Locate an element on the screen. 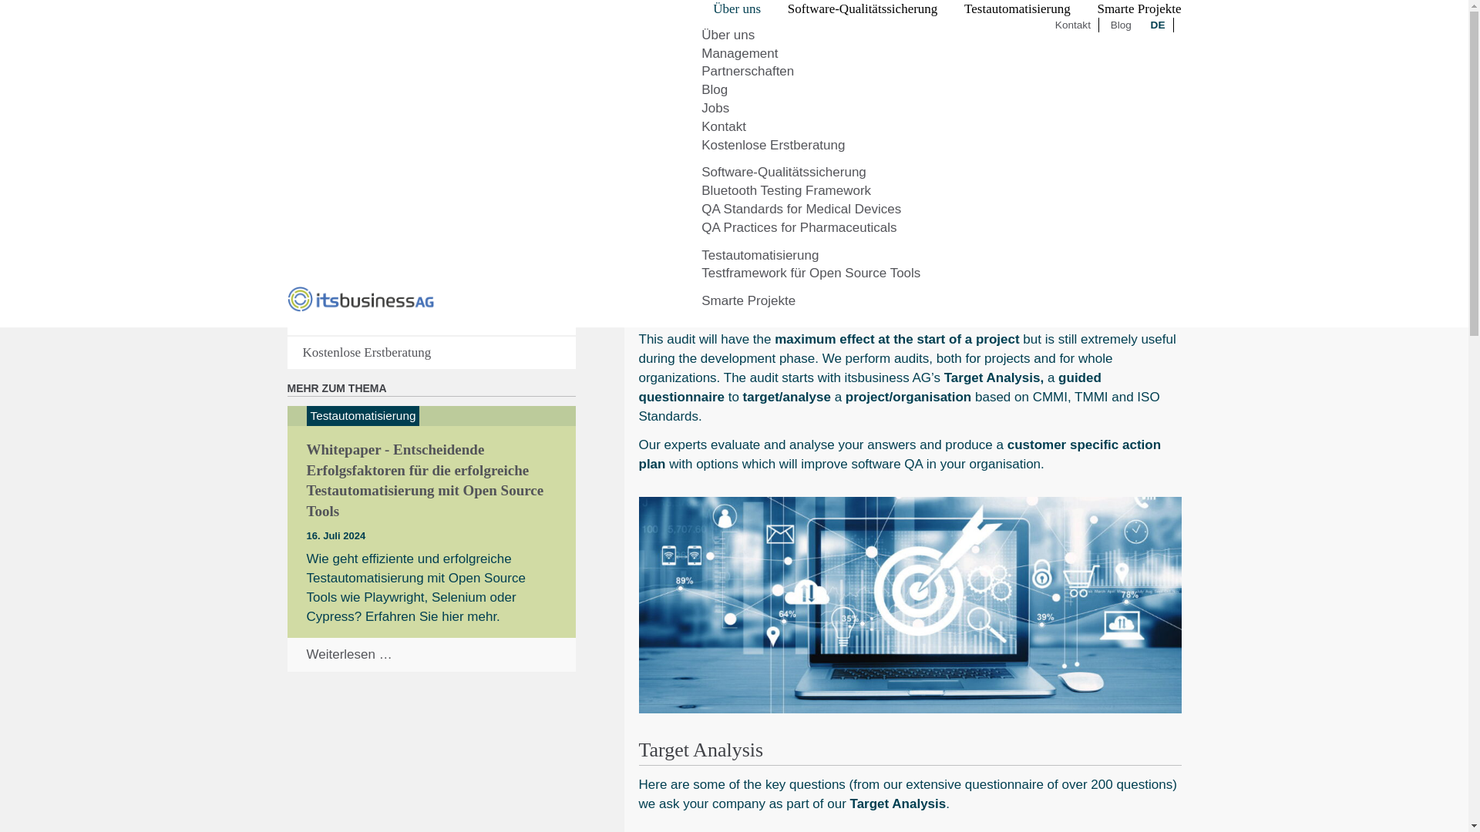  Jobs is located at coordinates (715, 108).